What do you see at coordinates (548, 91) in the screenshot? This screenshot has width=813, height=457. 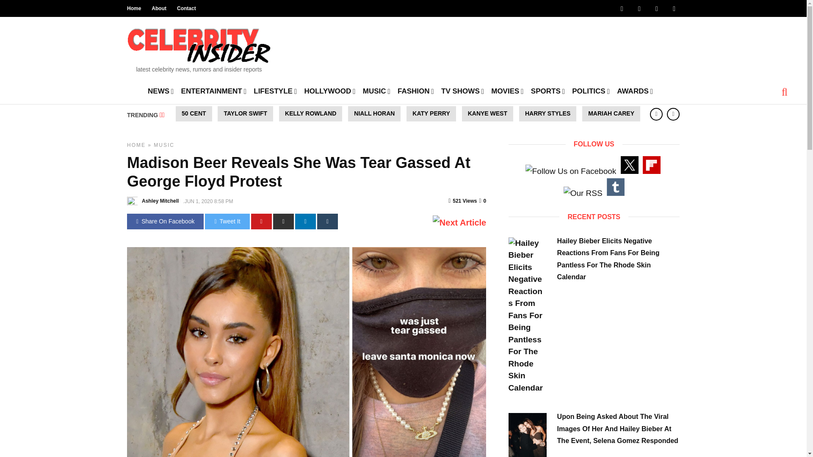 I see `SPORTS` at bounding box center [548, 91].